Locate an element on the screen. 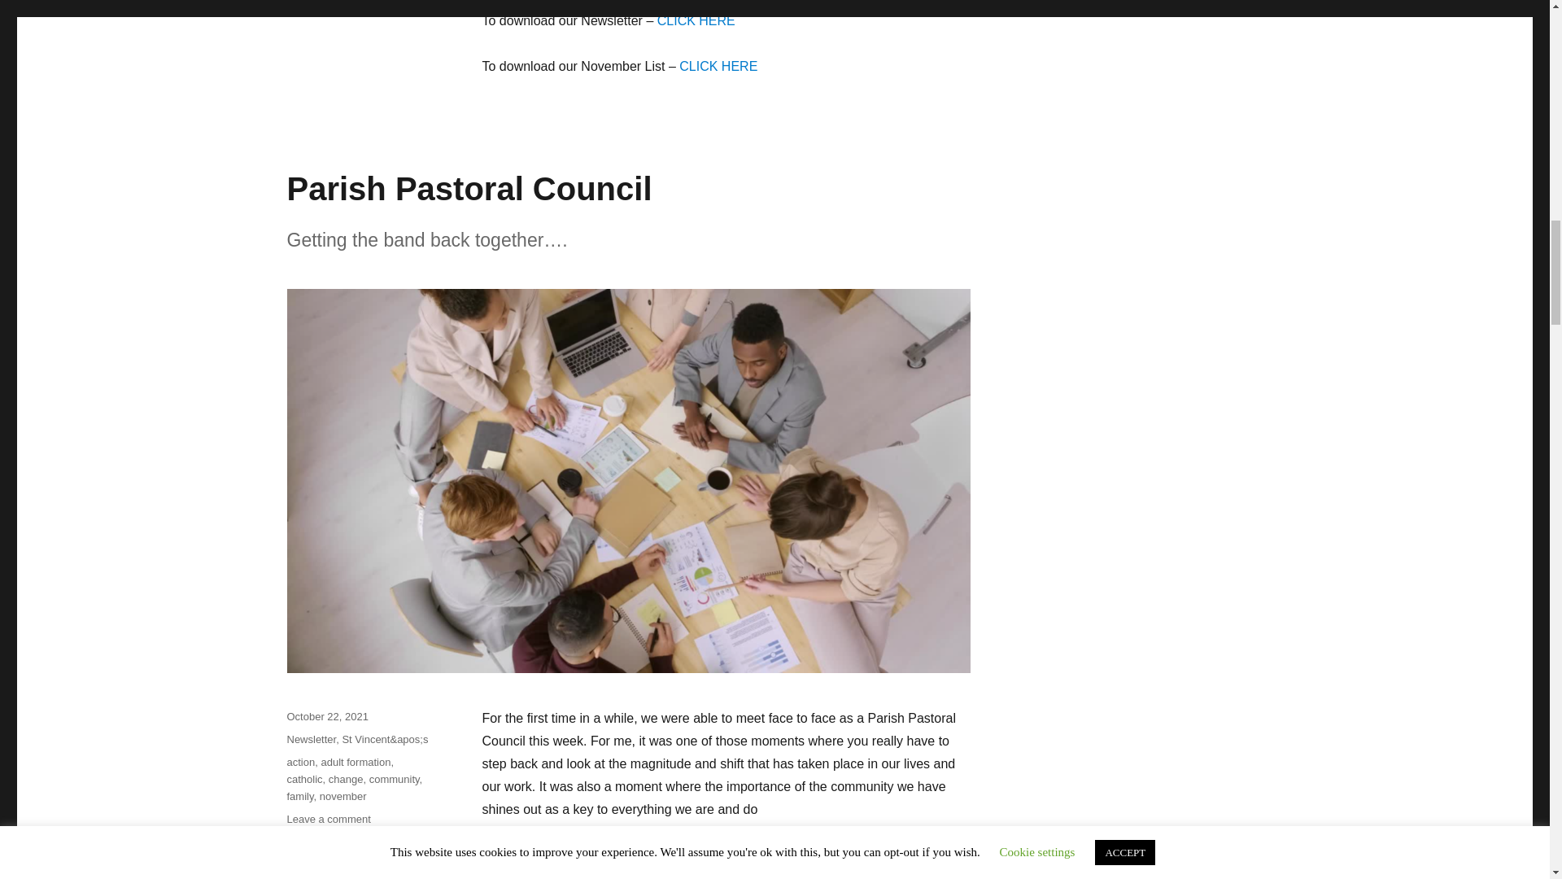 The image size is (1562, 879). community is located at coordinates (394, 780).